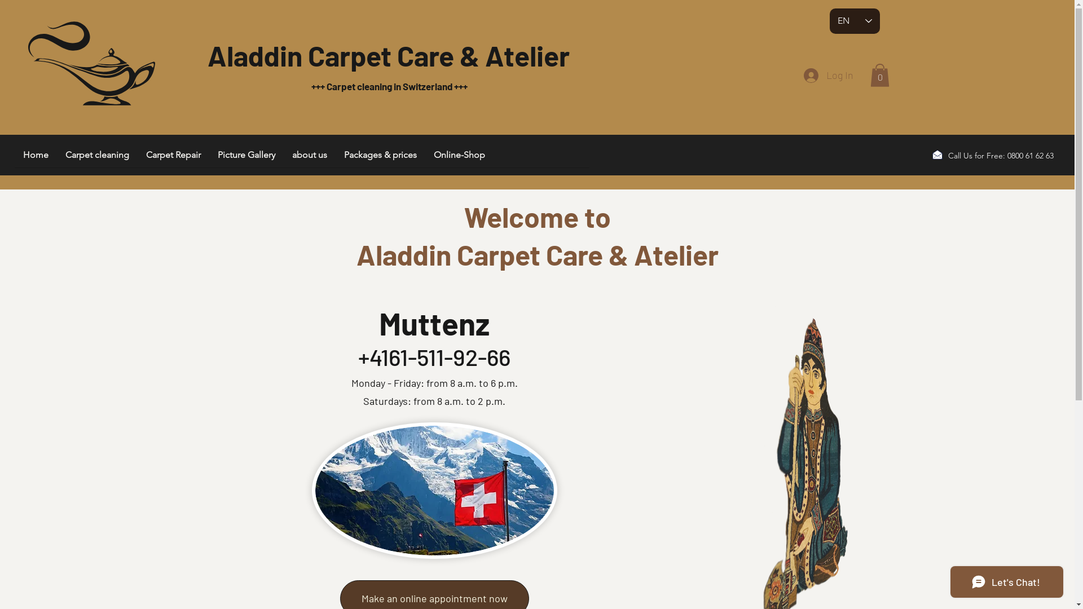 The width and height of the screenshot is (1083, 609). Describe the element at coordinates (879, 76) in the screenshot. I see `0` at that location.